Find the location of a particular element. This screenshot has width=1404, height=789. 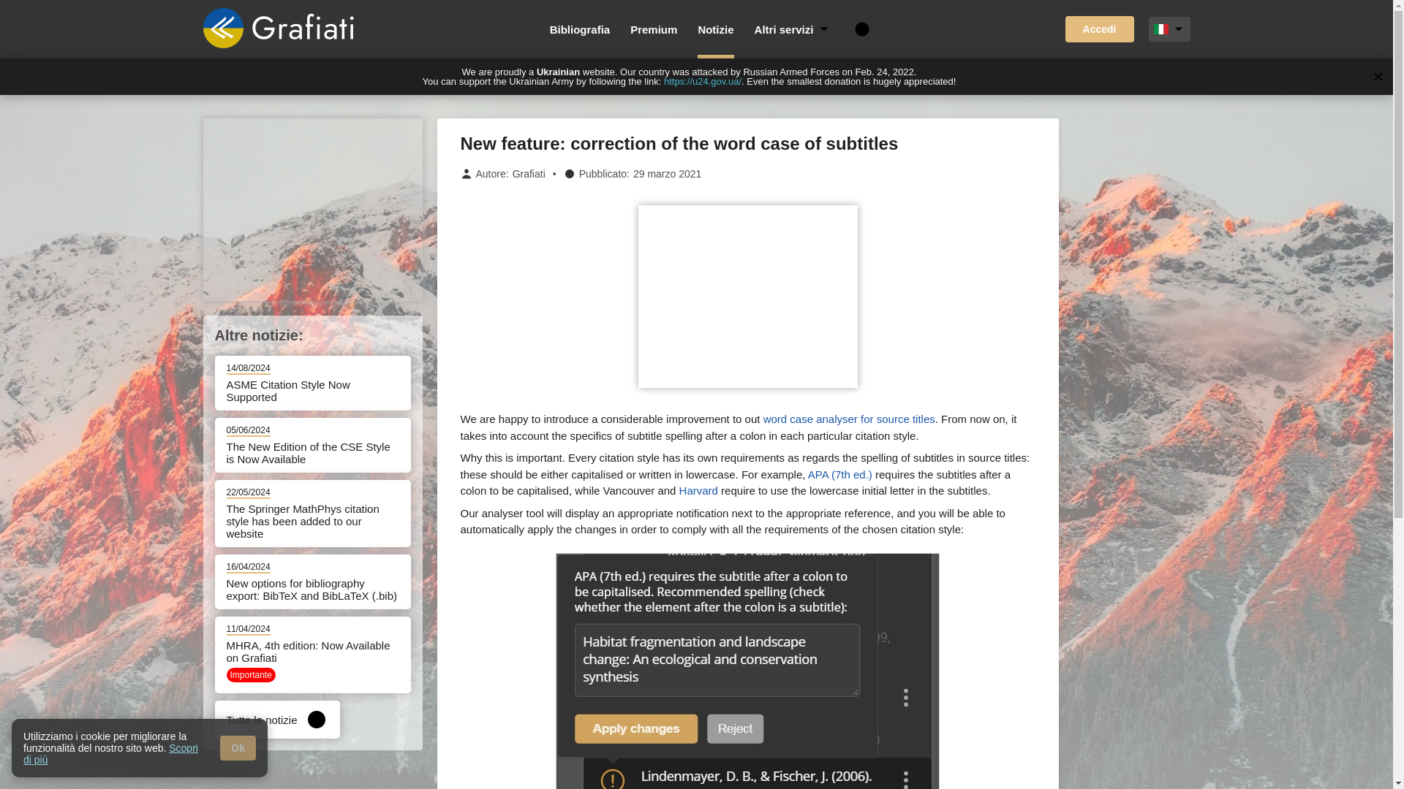

Bibliografia is located at coordinates (581, 29).